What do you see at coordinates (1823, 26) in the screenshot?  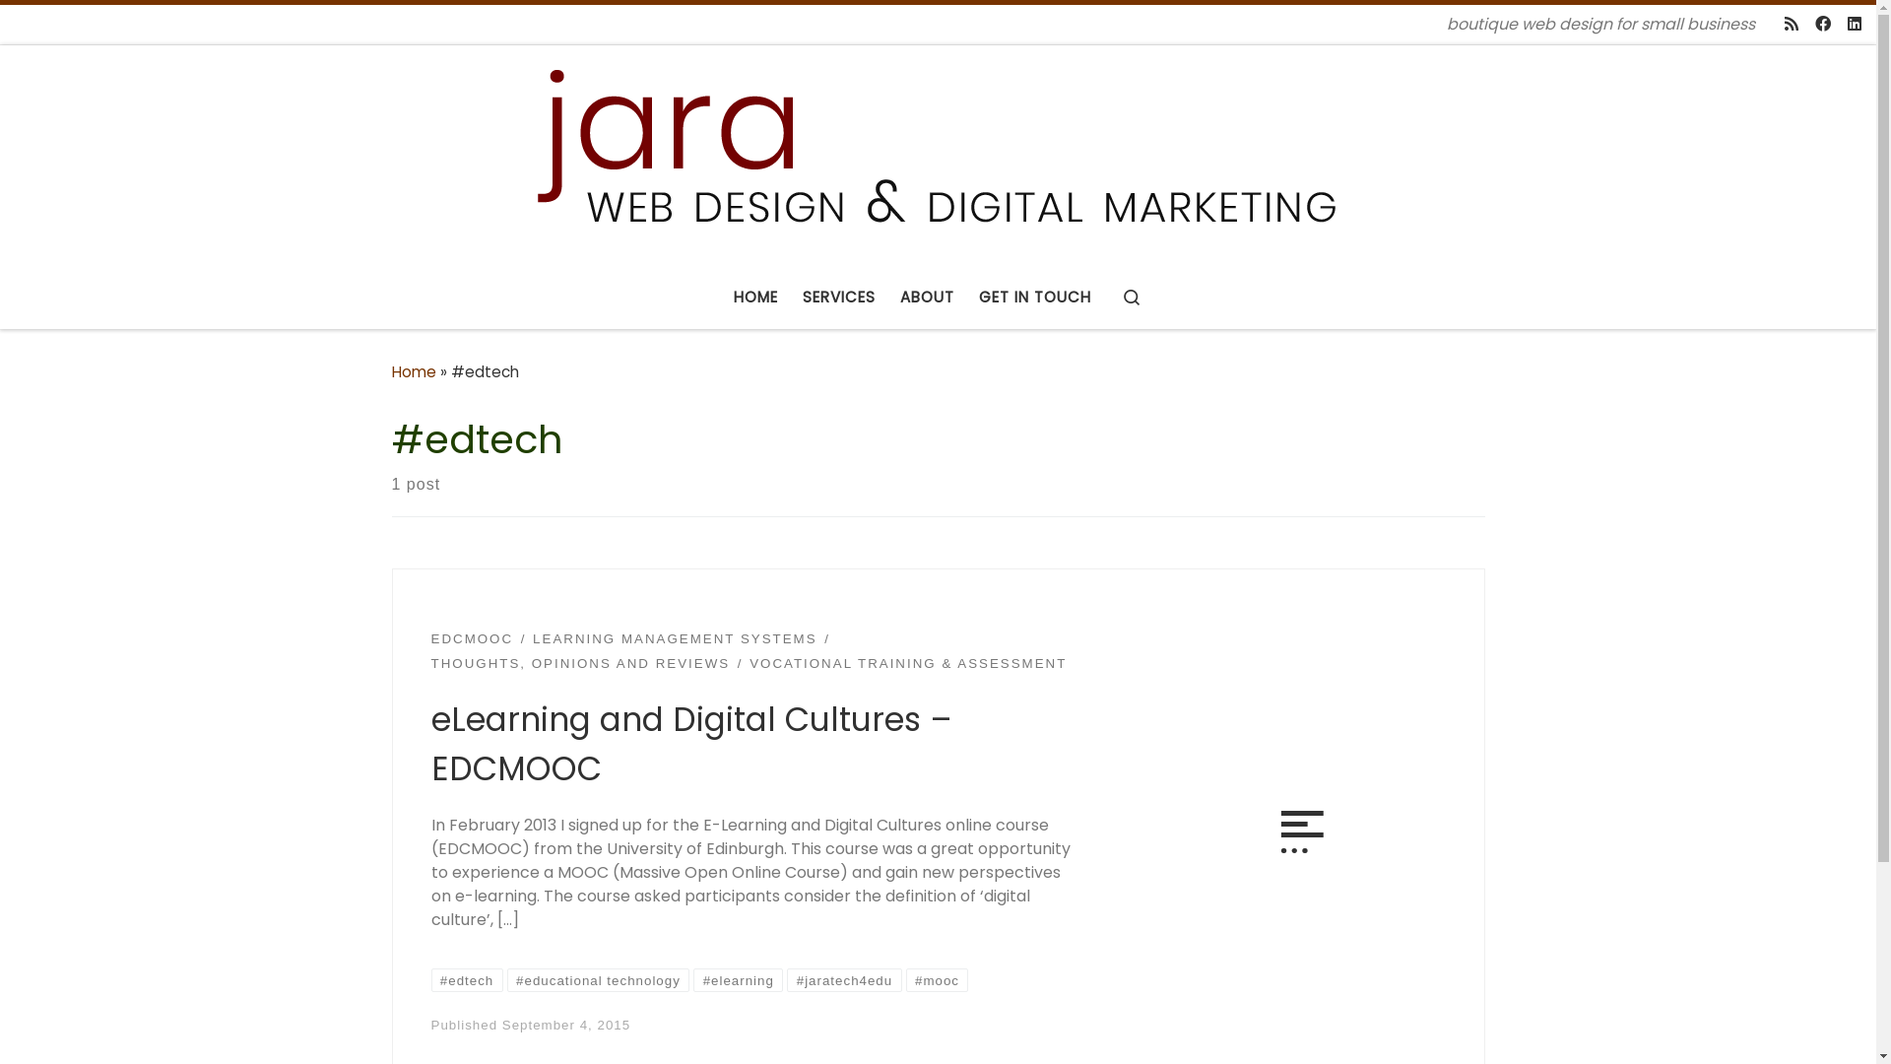 I see `Follow me on Facebook` at bounding box center [1823, 26].